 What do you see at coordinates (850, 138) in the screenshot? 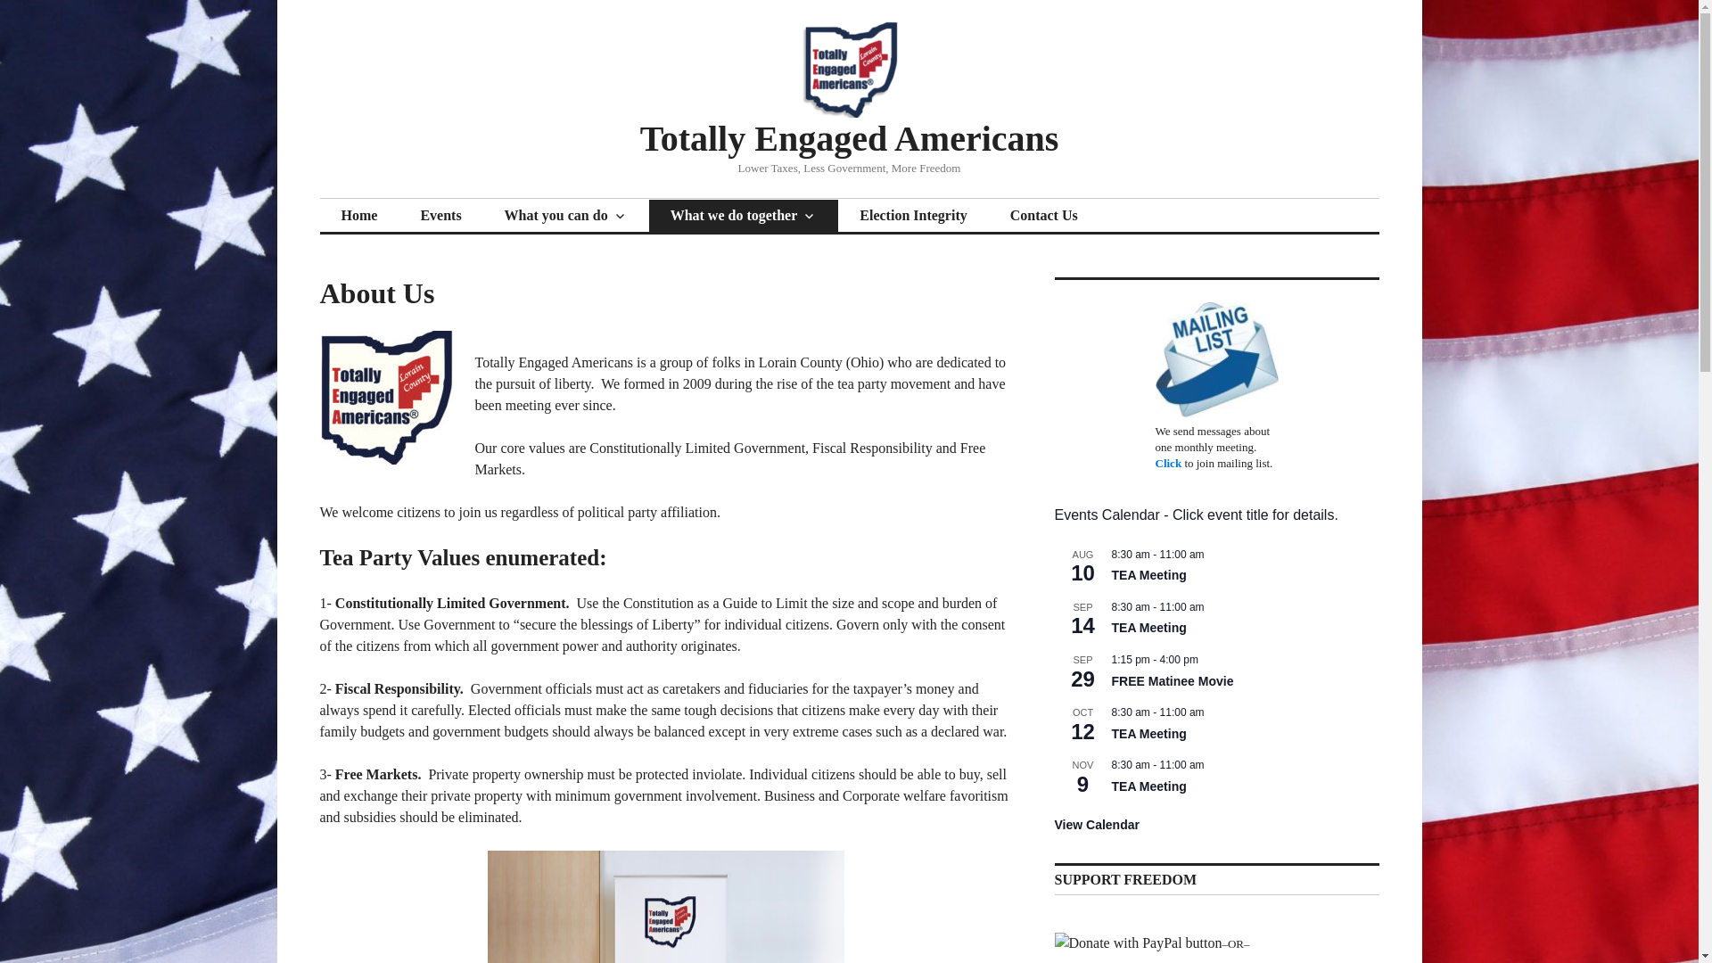
I see `Totally Engaged Americans` at bounding box center [850, 138].